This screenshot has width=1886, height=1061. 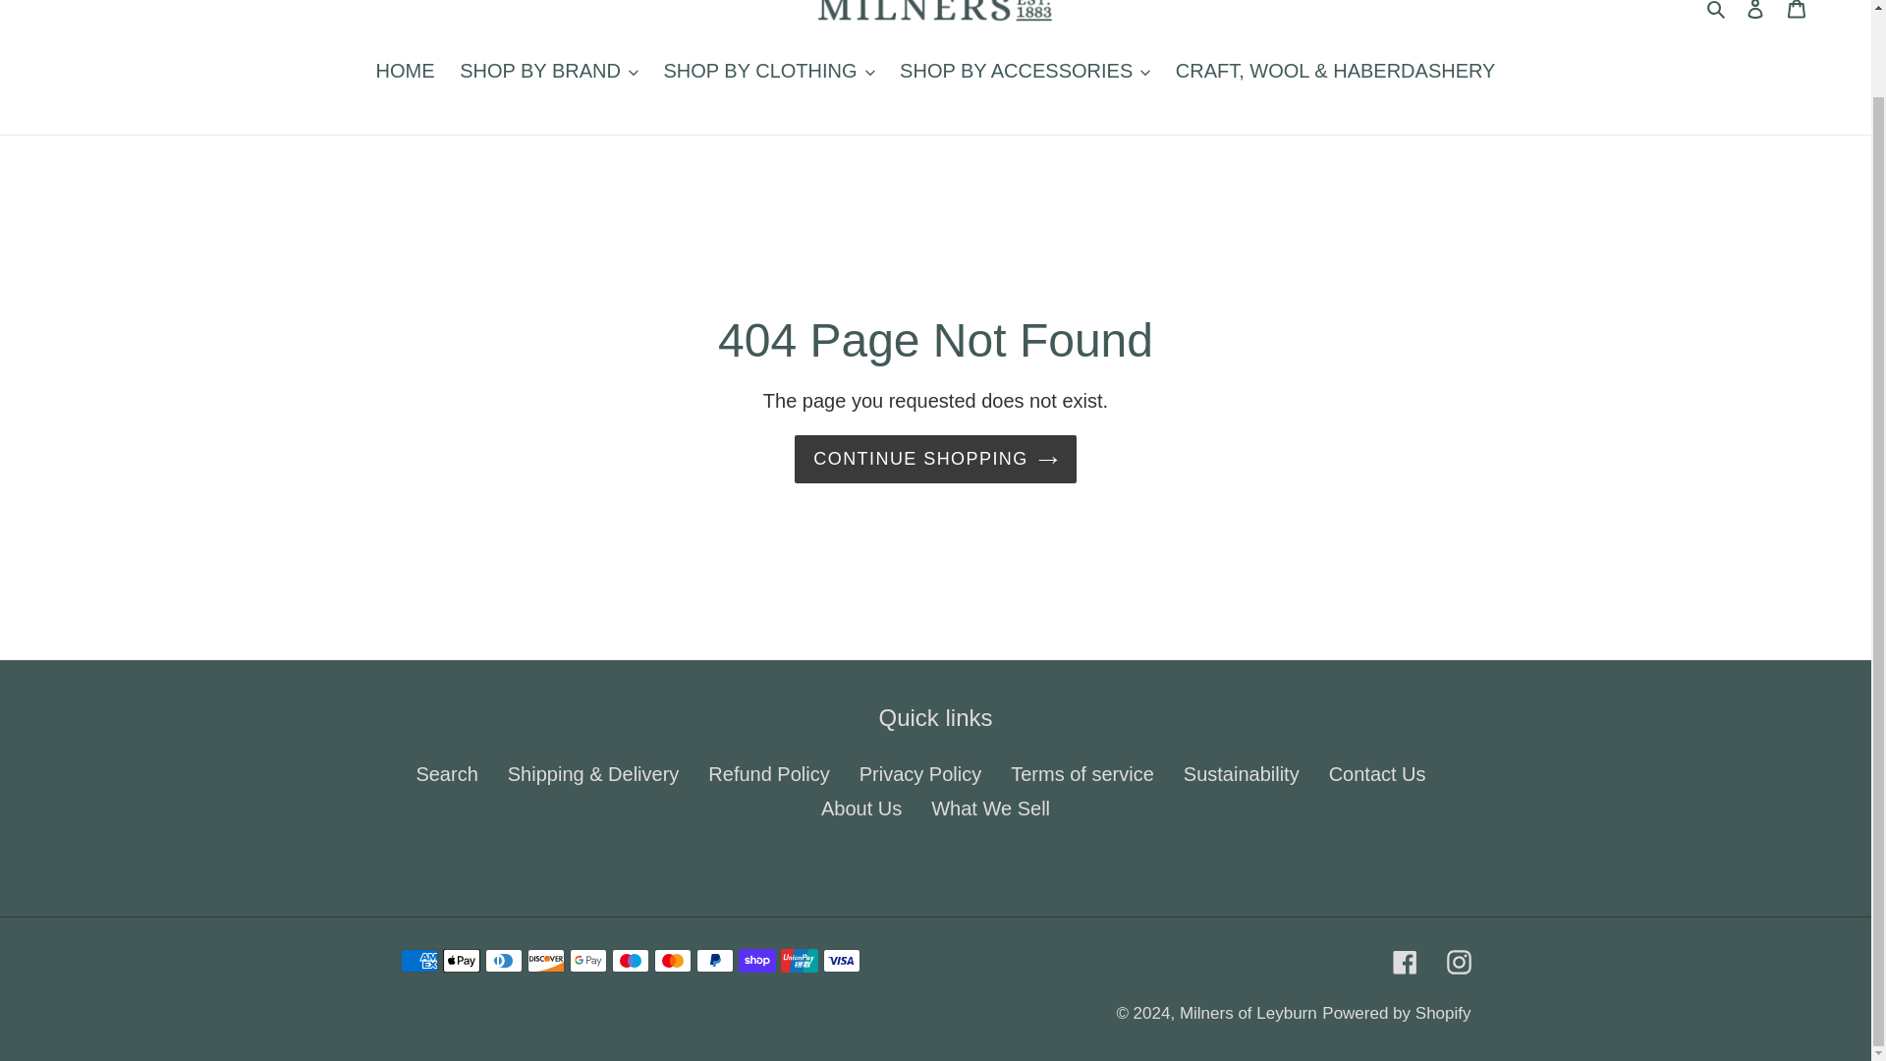 I want to click on Log in, so click(x=1755, y=16).